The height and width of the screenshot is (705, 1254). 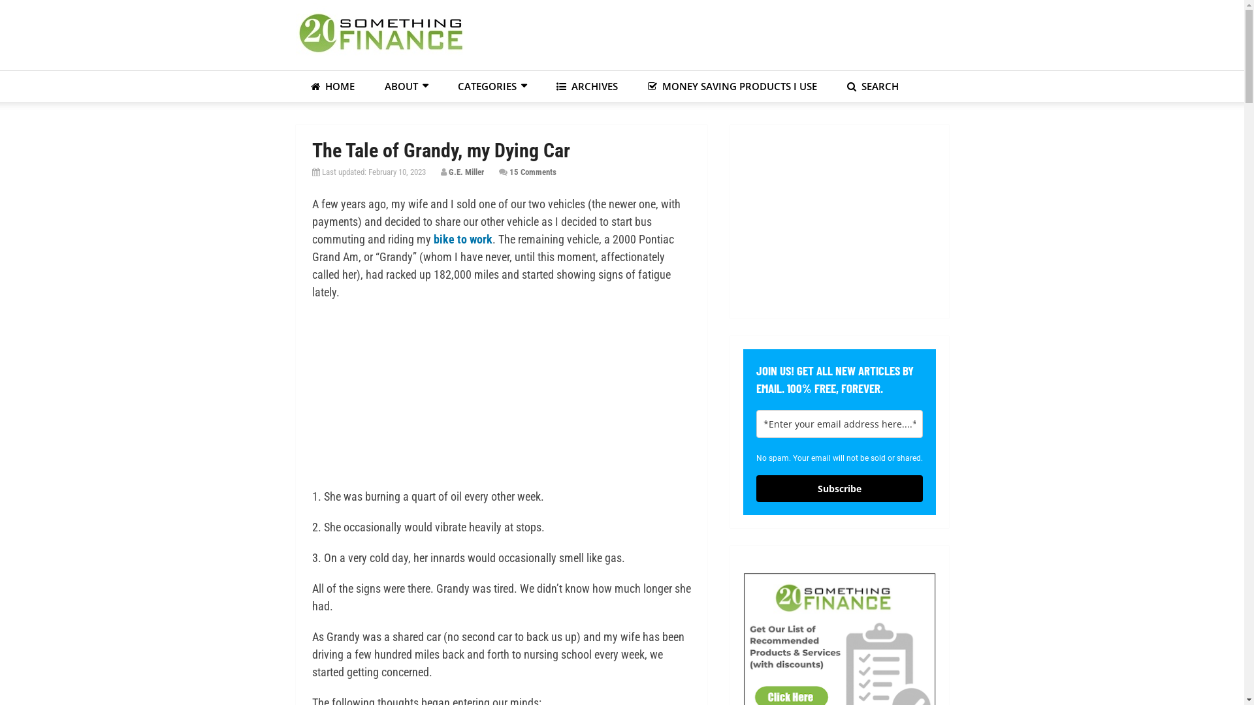 What do you see at coordinates (463, 239) in the screenshot?
I see `bike to work` at bounding box center [463, 239].